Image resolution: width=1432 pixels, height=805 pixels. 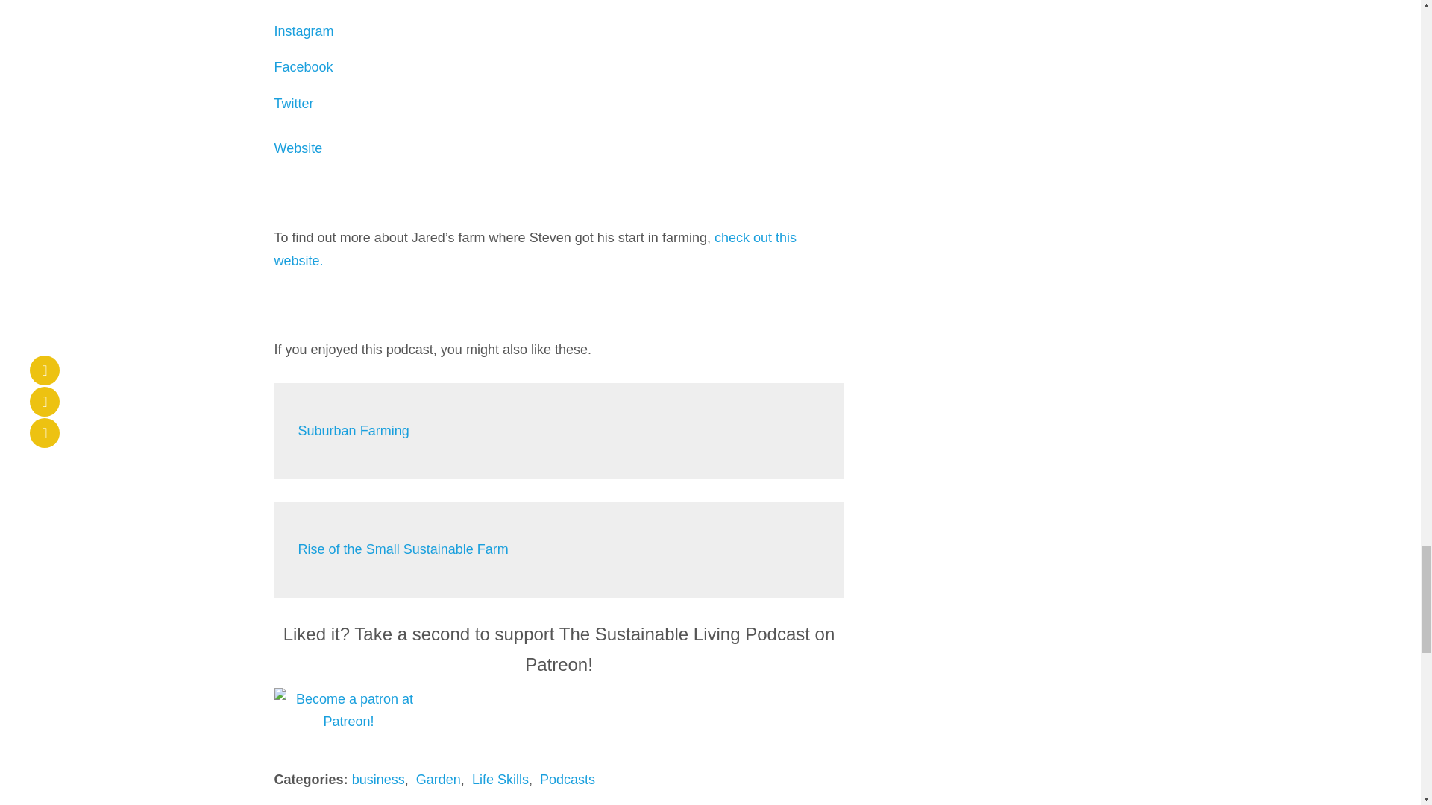 I want to click on Facebook, so click(x=304, y=67).